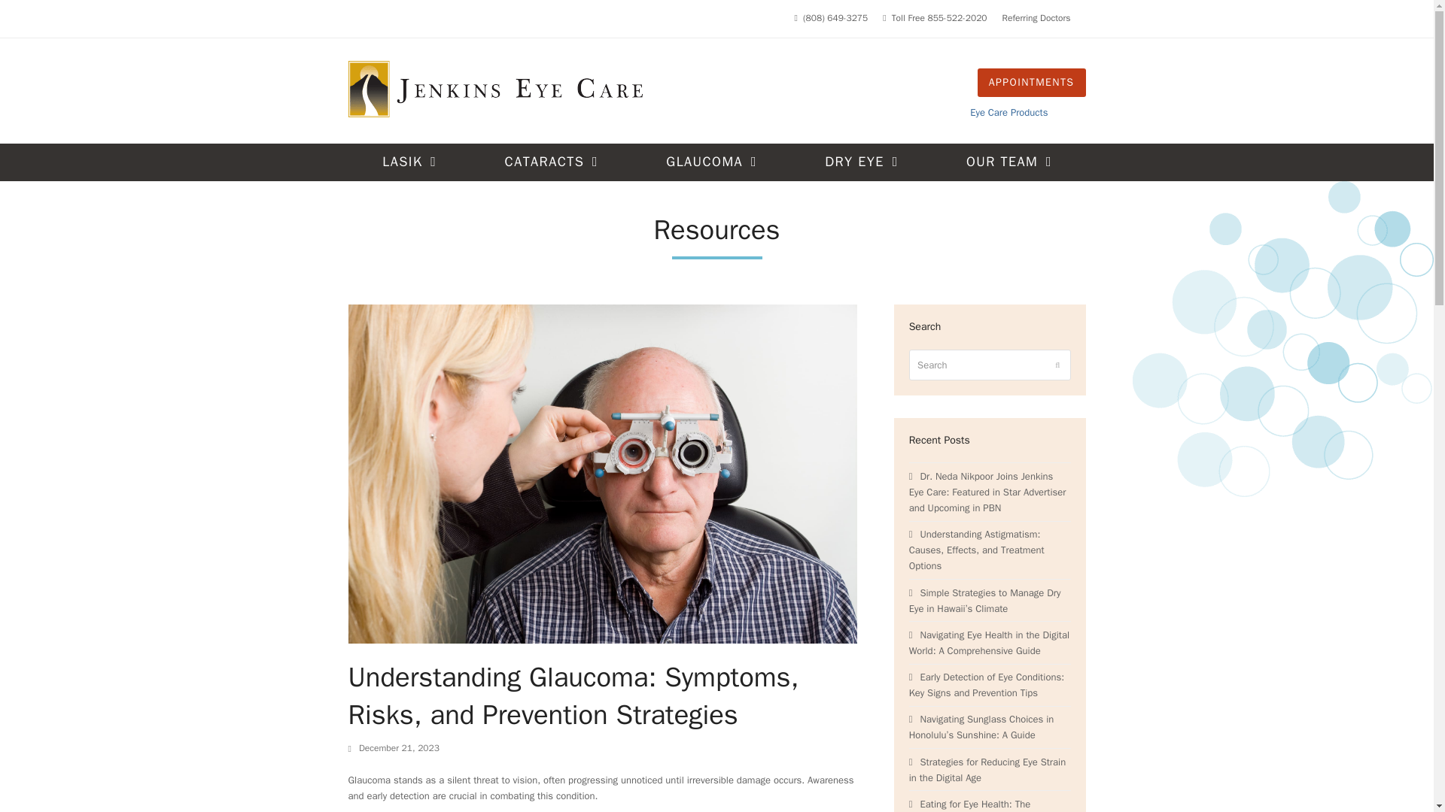  Describe the element at coordinates (1008, 112) in the screenshot. I see `Eye Care Products` at that location.